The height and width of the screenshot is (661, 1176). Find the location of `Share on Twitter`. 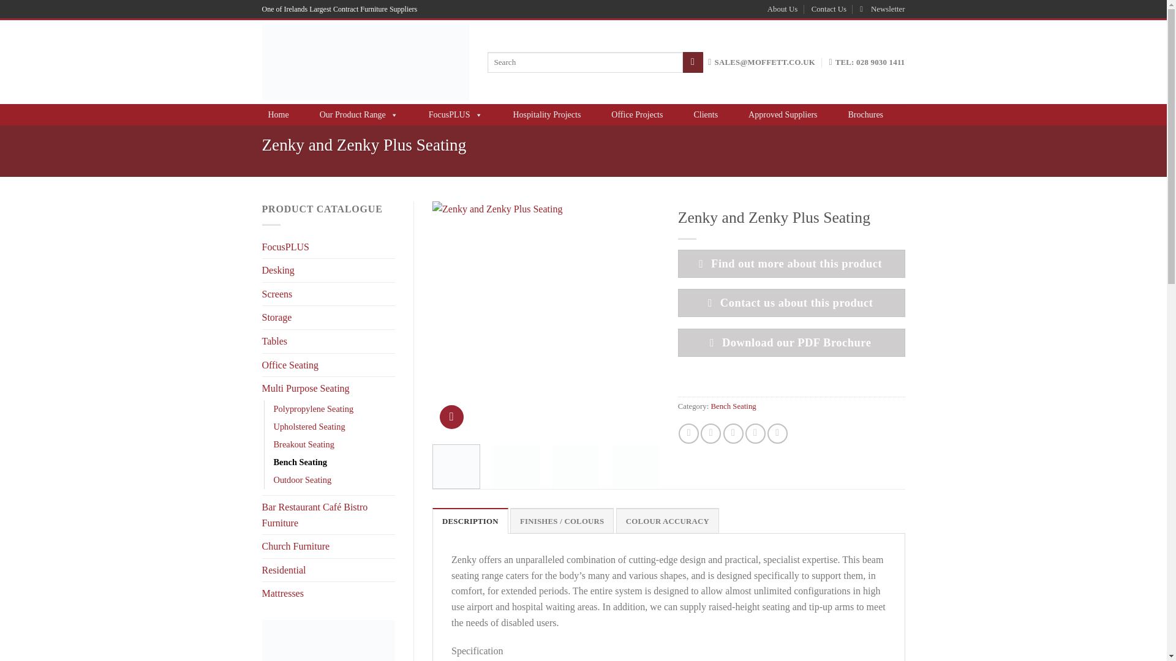

Share on Twitter is located at coordinates (710, 433).